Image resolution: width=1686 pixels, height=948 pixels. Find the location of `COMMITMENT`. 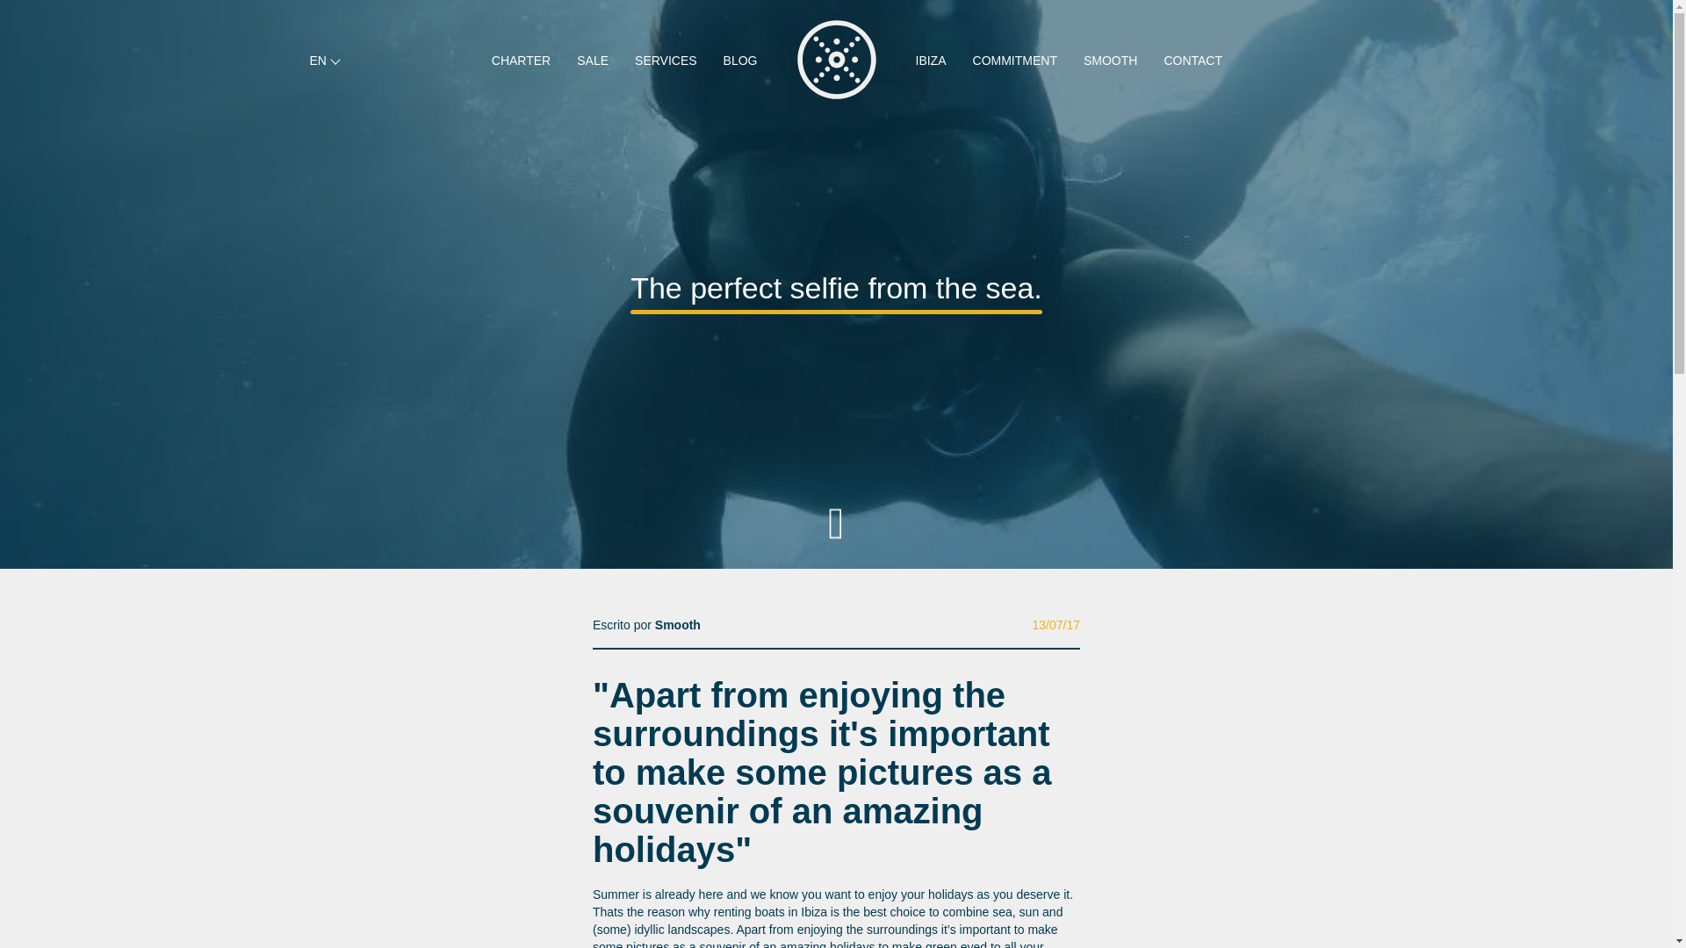

COMMITMENT is located at coordinates (1015, 61).